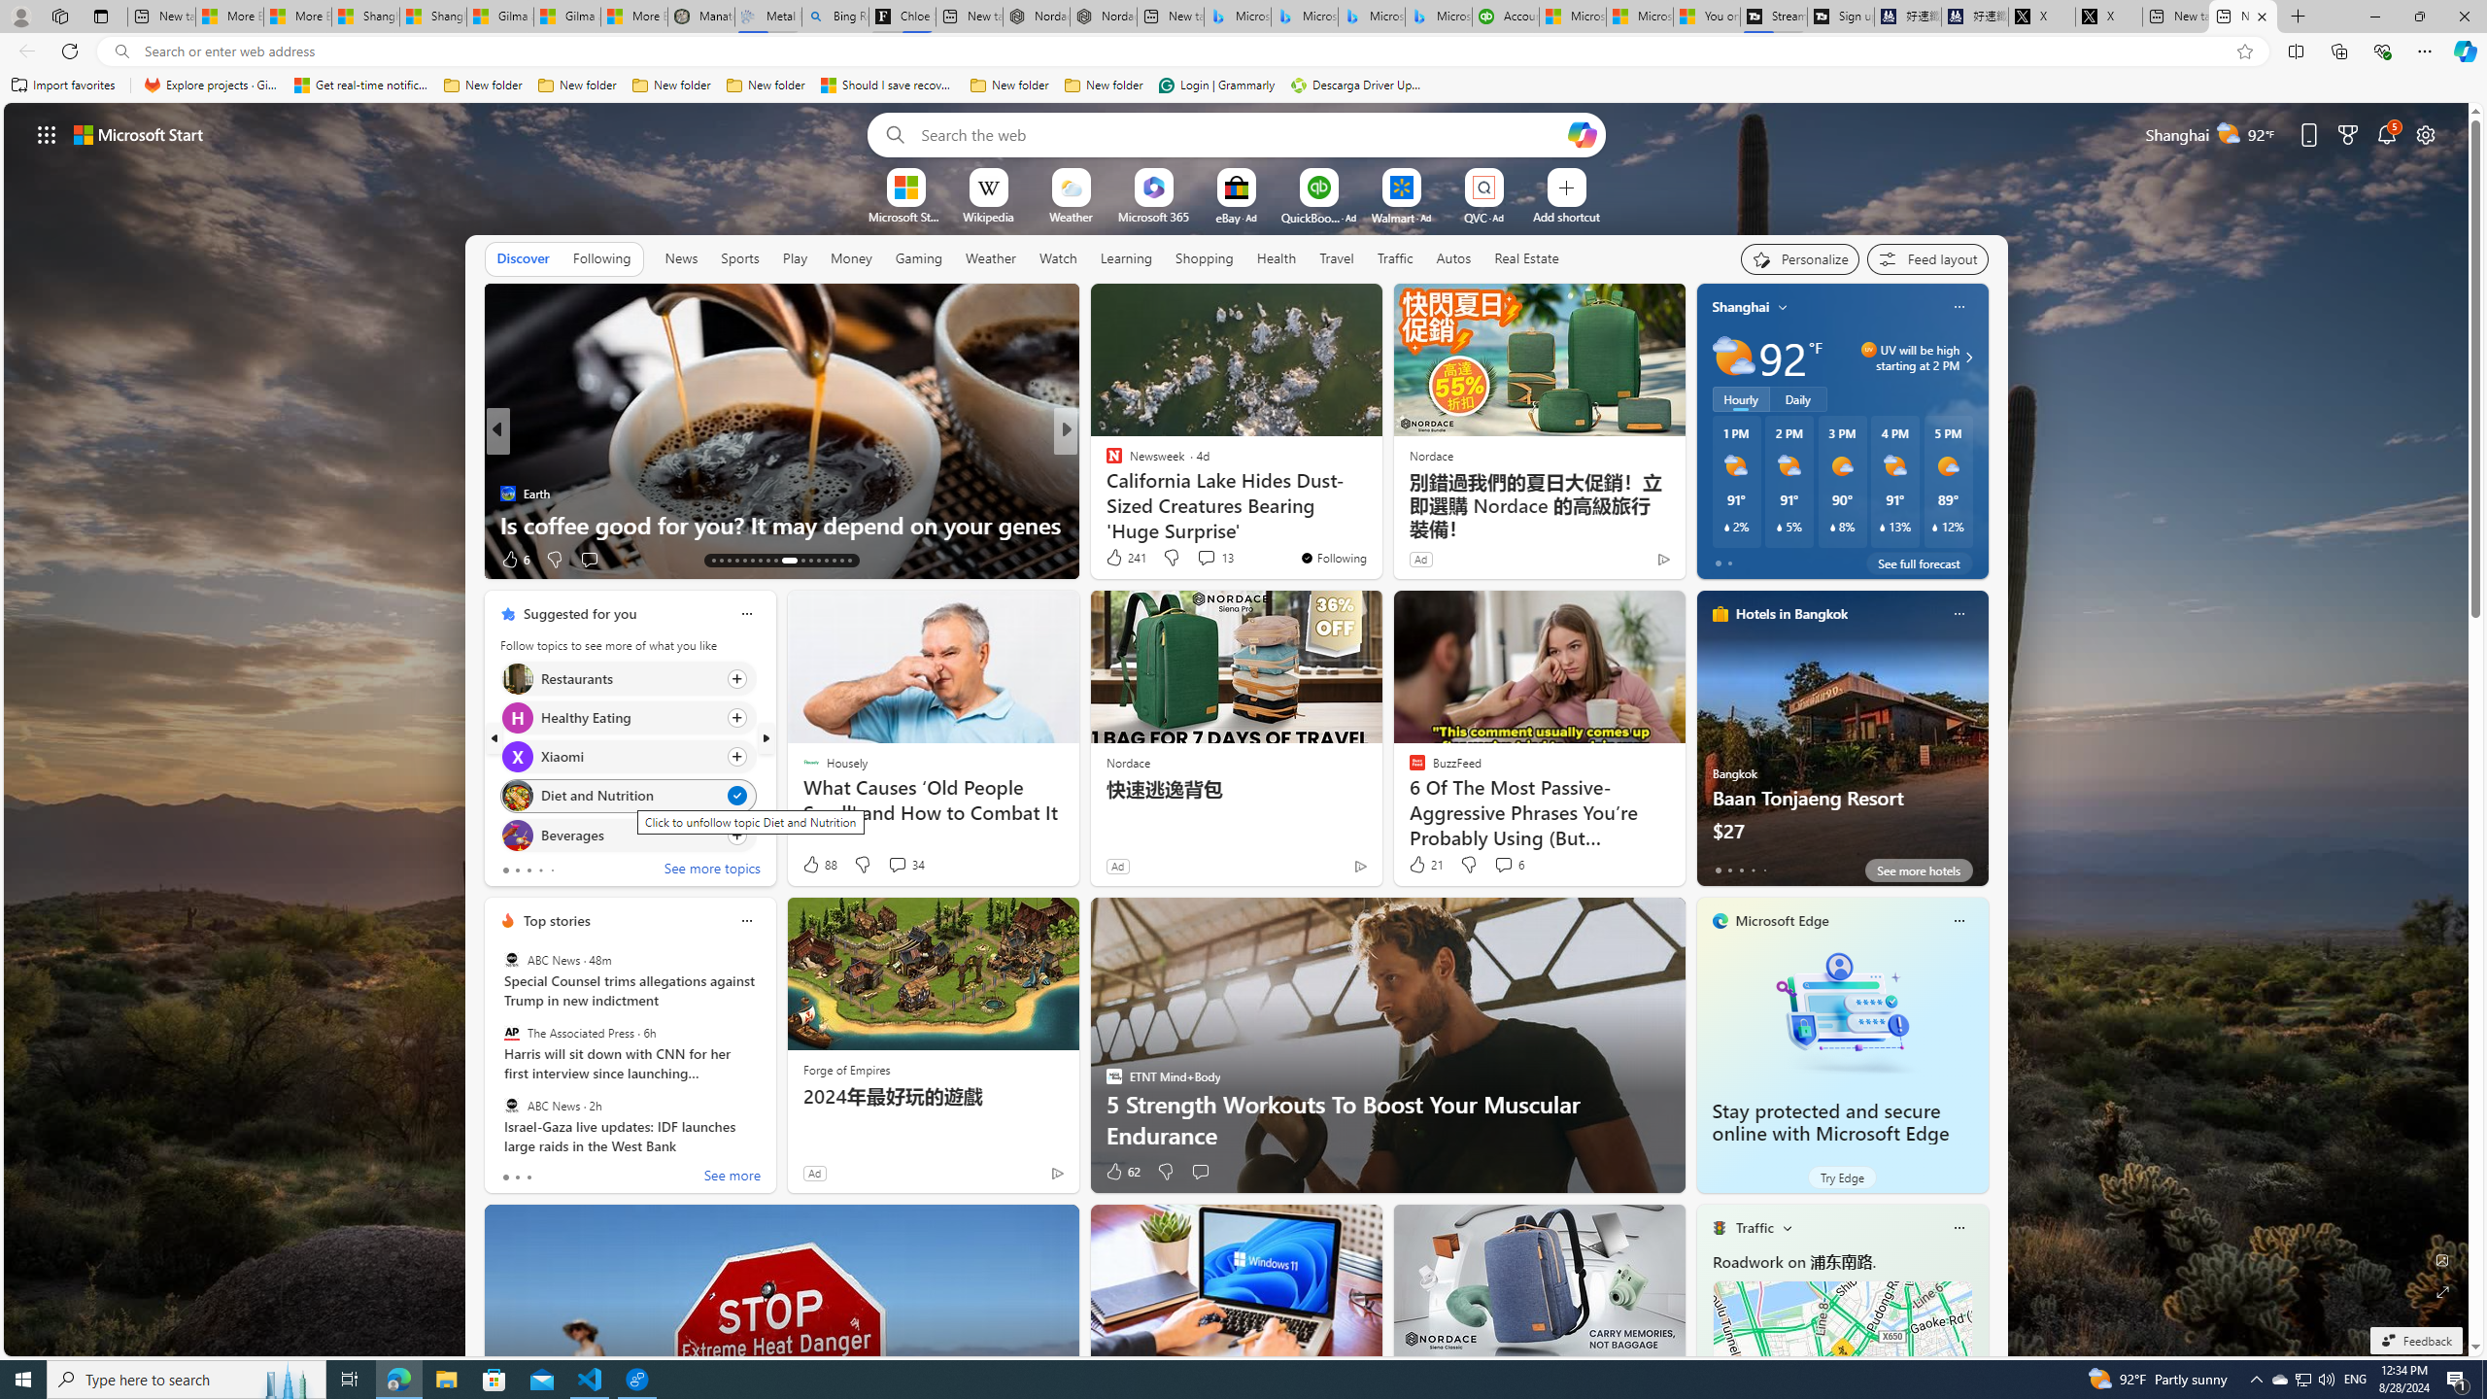 The width and height of the screenshot is (2487, 1399). I want to click on AutomationID: tab-24, so click(810, 561).